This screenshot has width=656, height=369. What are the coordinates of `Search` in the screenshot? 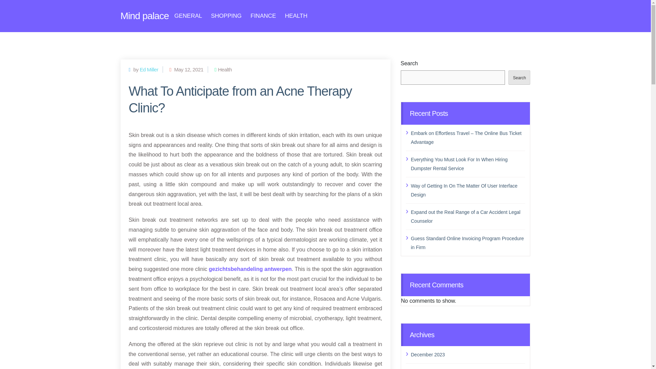 It's located at (519, 78).